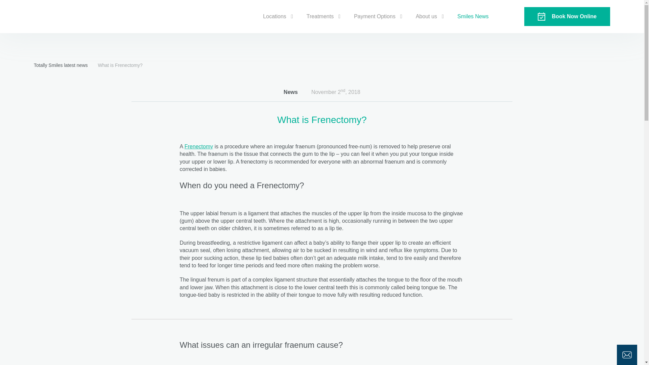 The width and height of the screenshot is (649, 365). I want to click on Payment Options, so click(375, 17).